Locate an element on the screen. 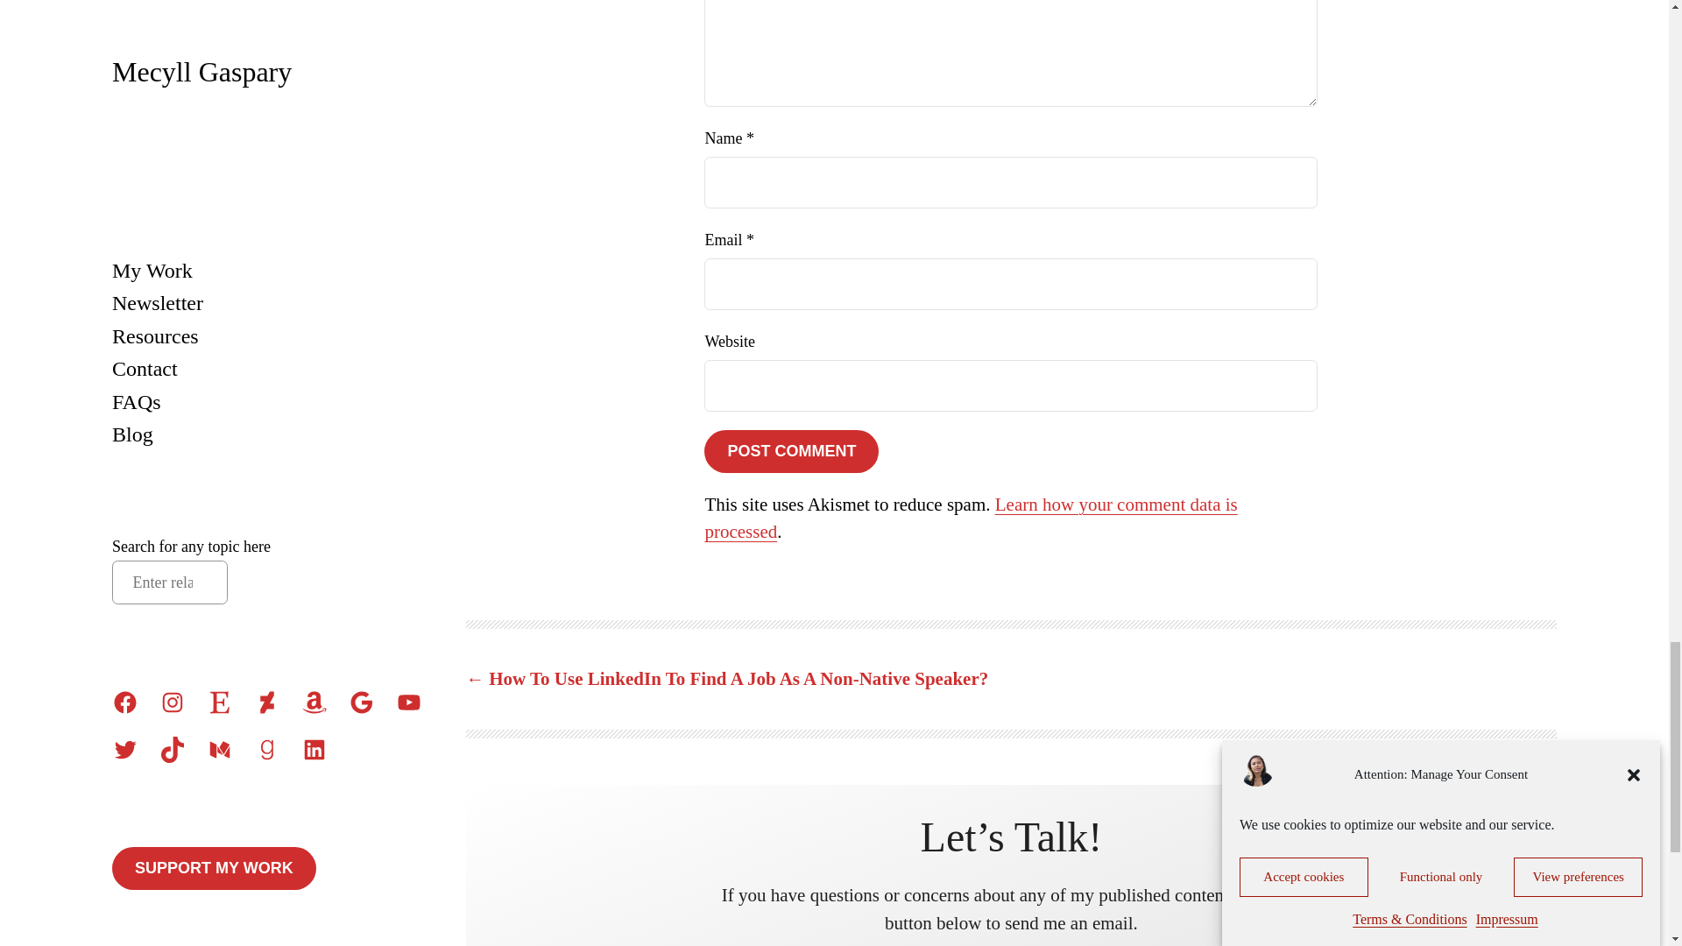 This screenshot has height=946, width=1682. Post Comment is located at coordinates (791, 452).